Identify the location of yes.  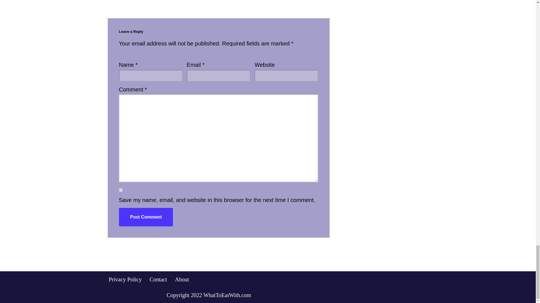
(120, 190).